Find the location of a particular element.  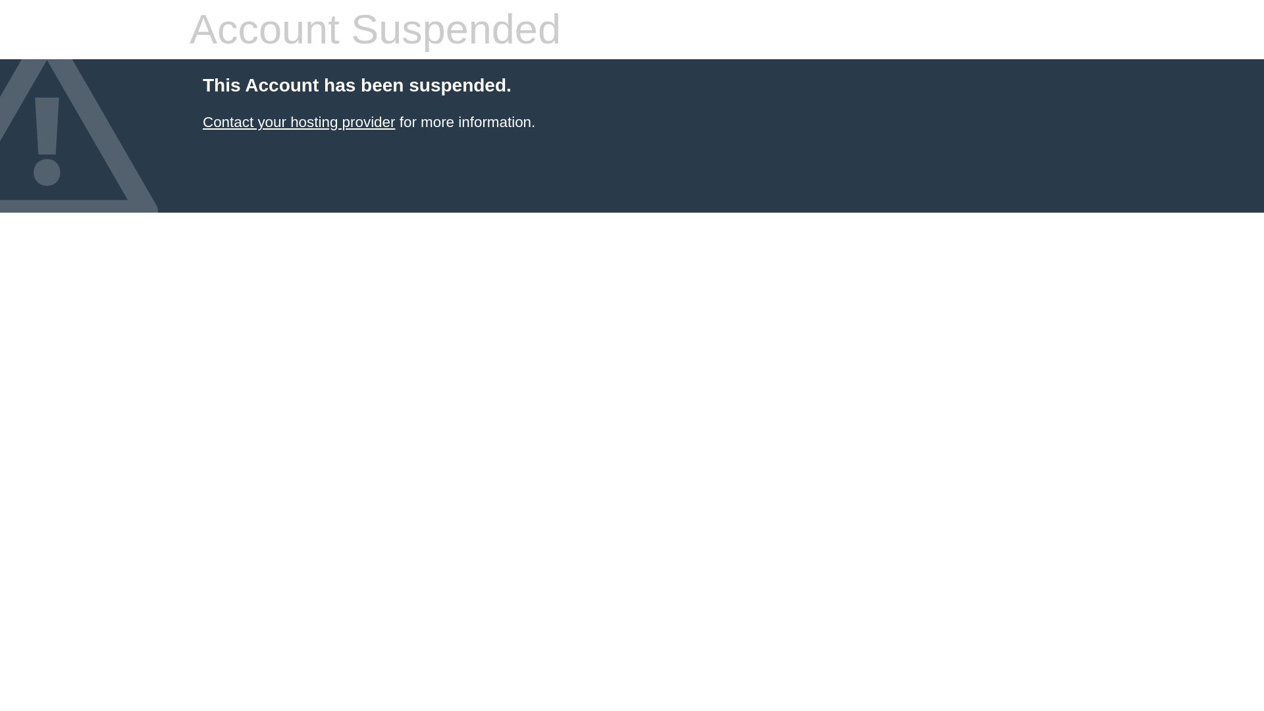

Contact your hosting provider is located at coordinates (298, 121).